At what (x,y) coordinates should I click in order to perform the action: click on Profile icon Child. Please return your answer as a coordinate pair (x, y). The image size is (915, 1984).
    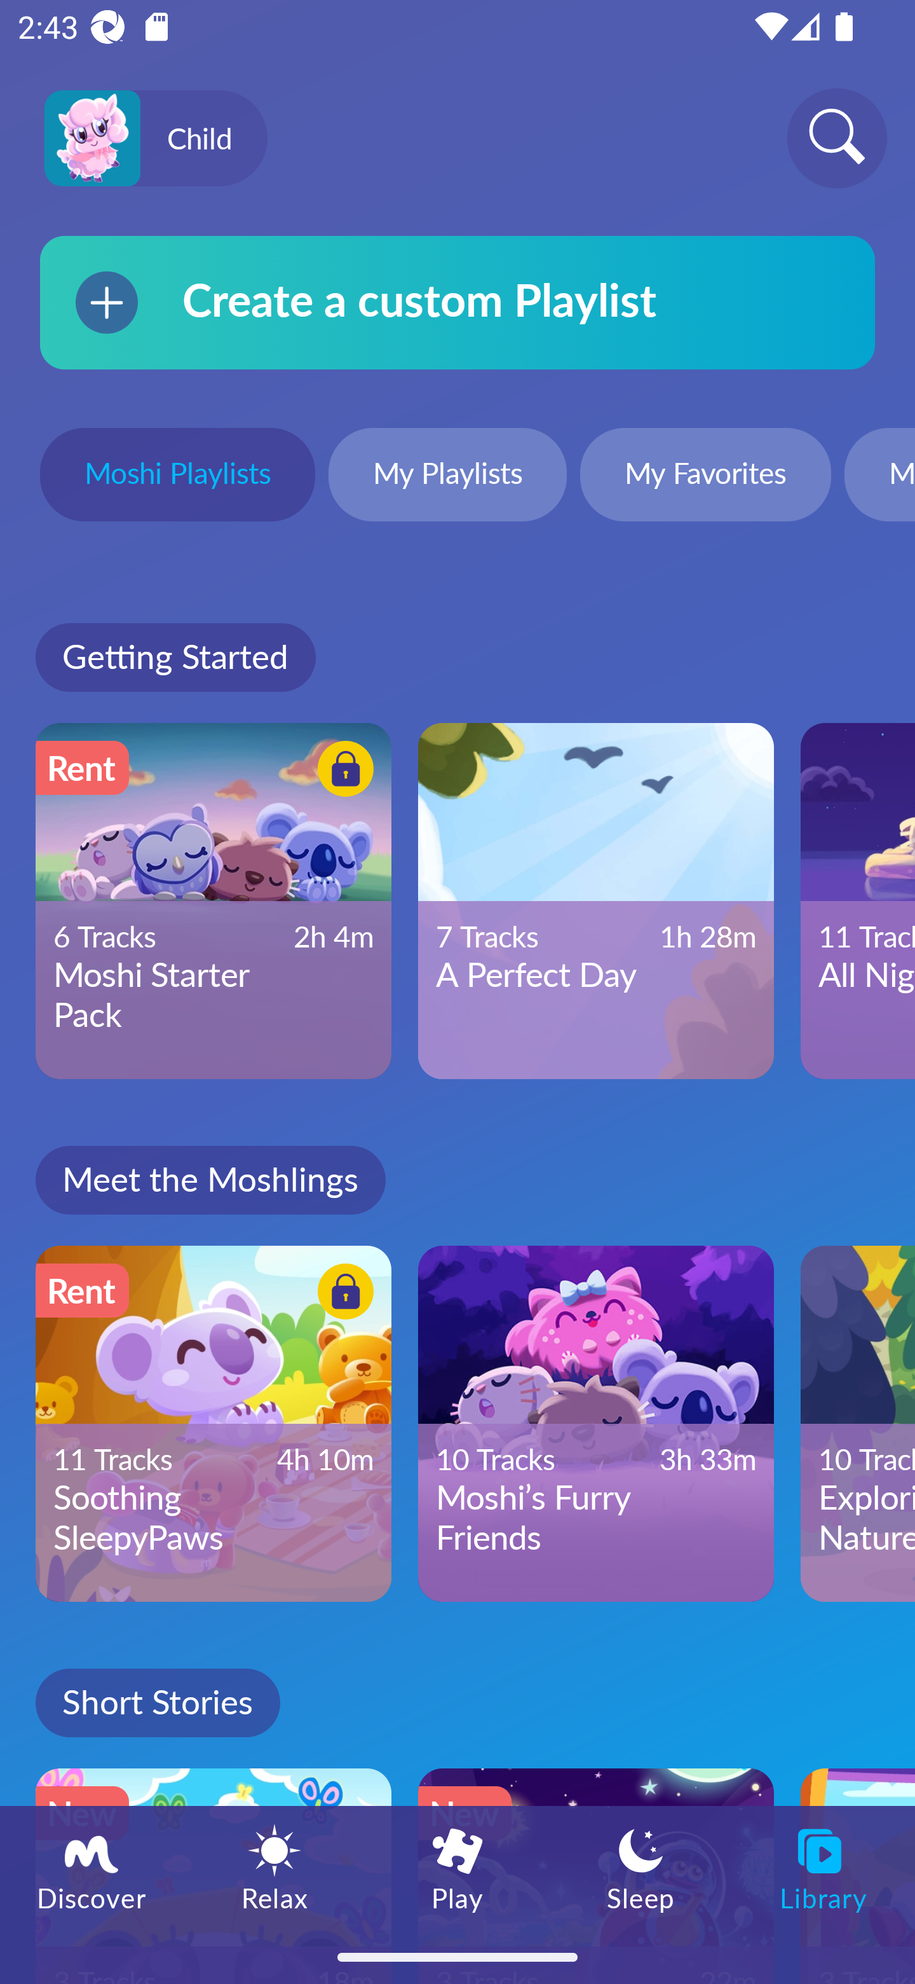
    Looking at the image, I should click on (156, 139).